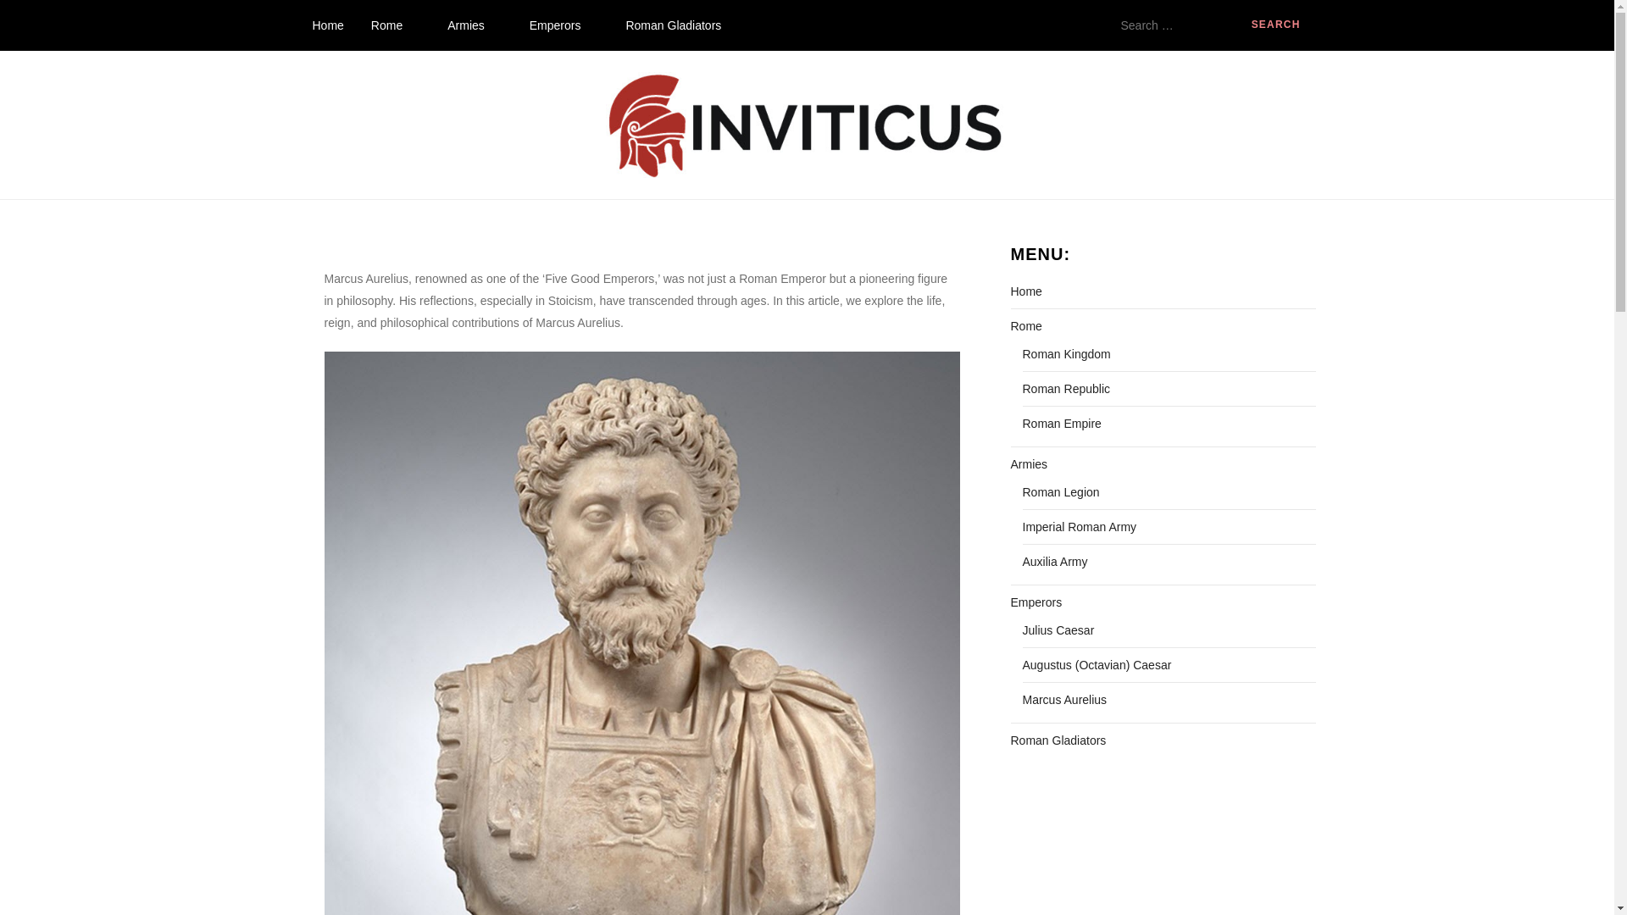 Image resolution: width=1627 pixels, height=915 pixels. I want to click on Marcus Aurelius, so click(1063, 700).